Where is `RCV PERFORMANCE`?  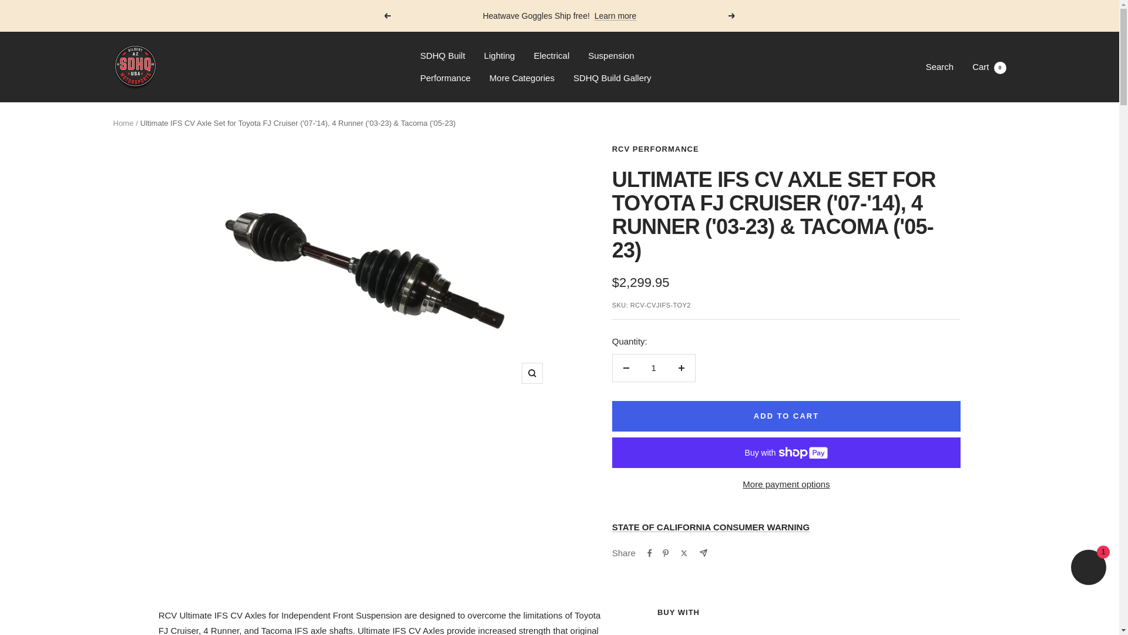 RCV PERFORMANCE is located at coordinates (656, 149).